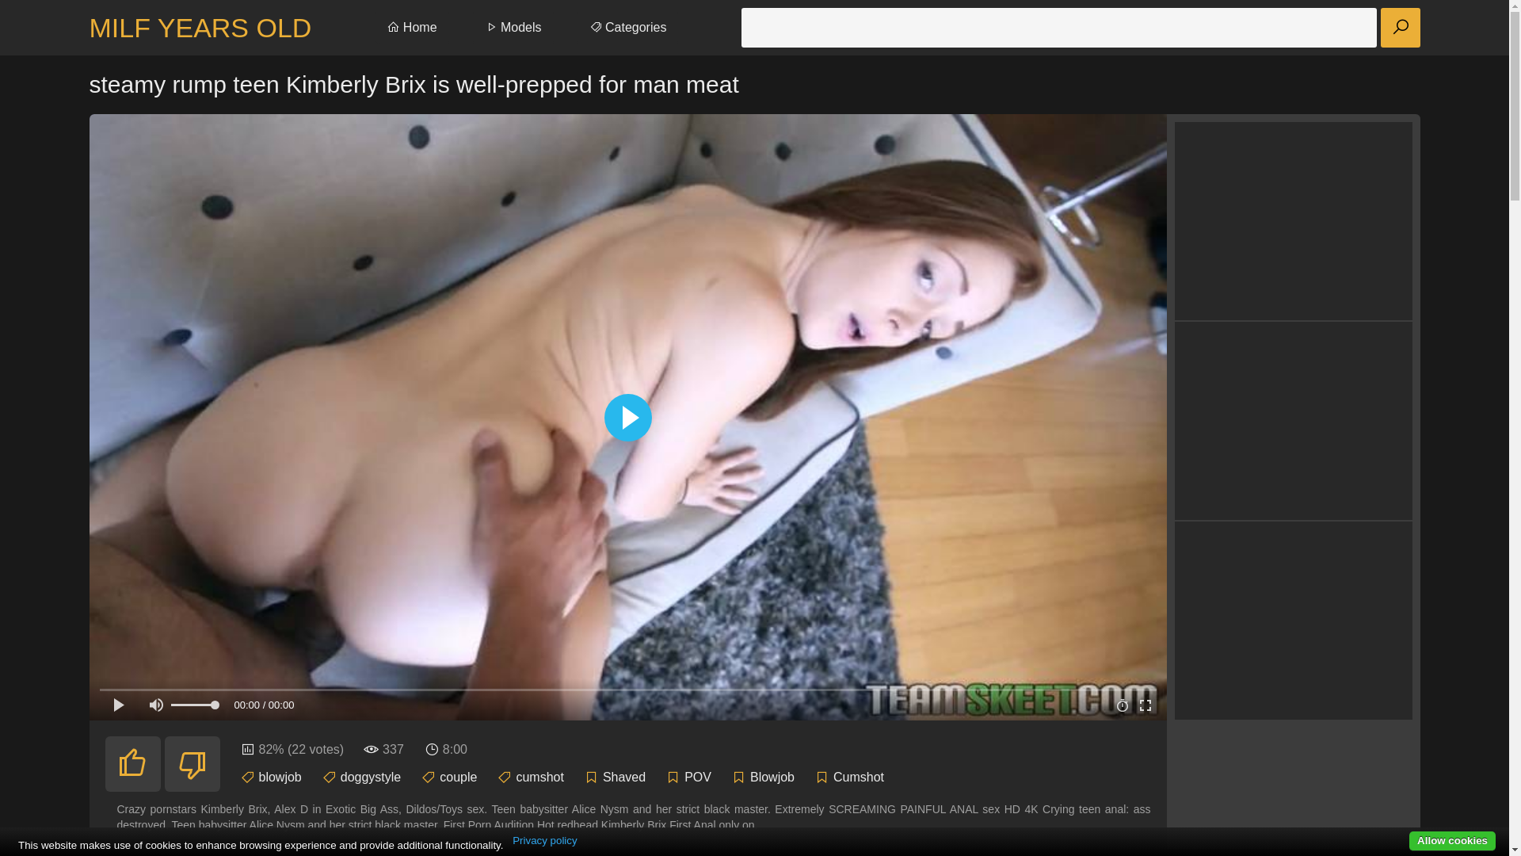 Image resolution: width=1521 pixels, height=856 pixels. I want to click on couple, so click(458, 777).